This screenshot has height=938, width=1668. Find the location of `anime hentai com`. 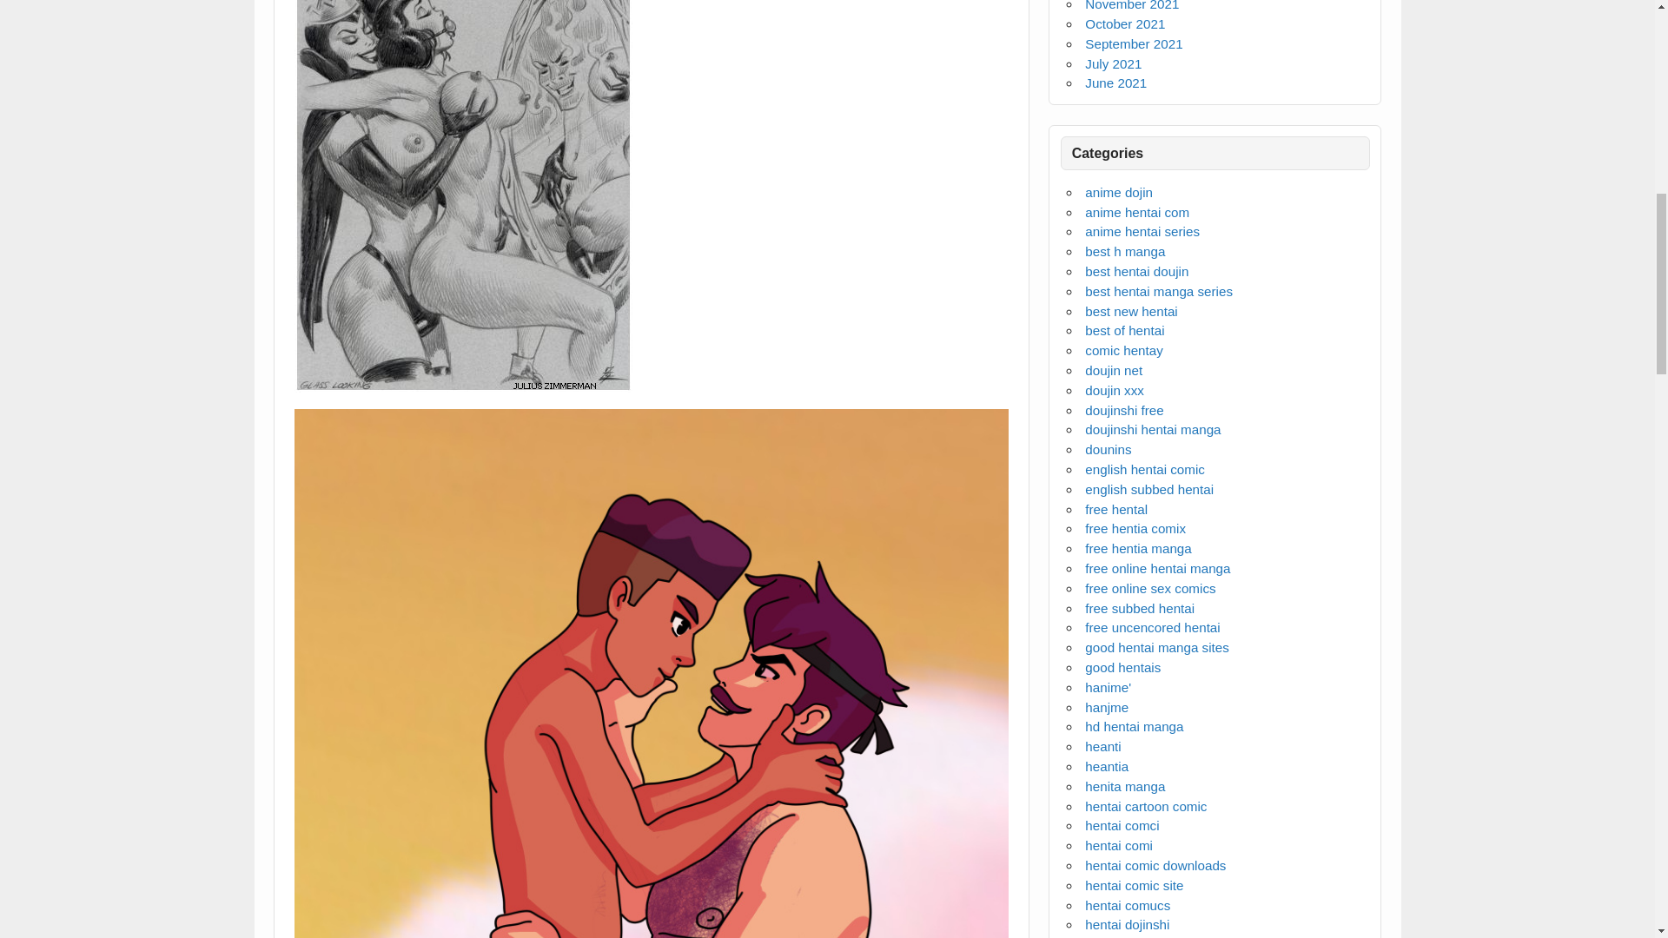

anime hentai com is located at coordinates (1136, 212).